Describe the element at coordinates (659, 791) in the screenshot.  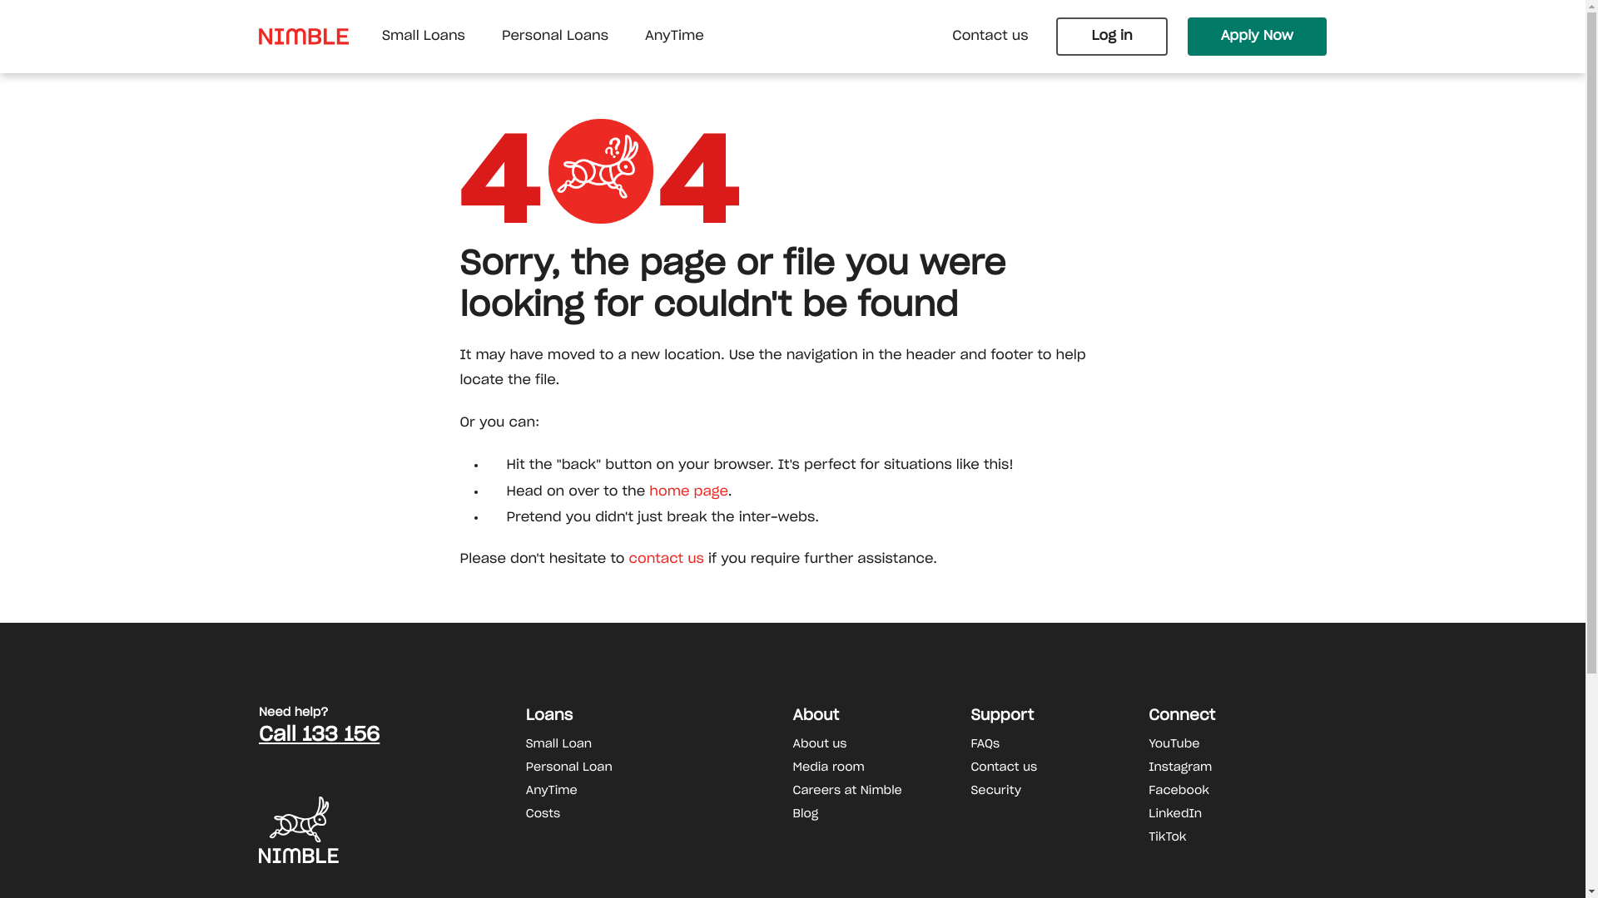
I see `AnyTime` at that location.